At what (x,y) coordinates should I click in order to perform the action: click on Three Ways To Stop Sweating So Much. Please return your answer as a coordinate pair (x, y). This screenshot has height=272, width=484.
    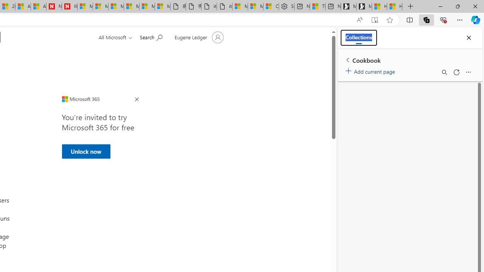
    Looking at the image, I should click on (318, 7).